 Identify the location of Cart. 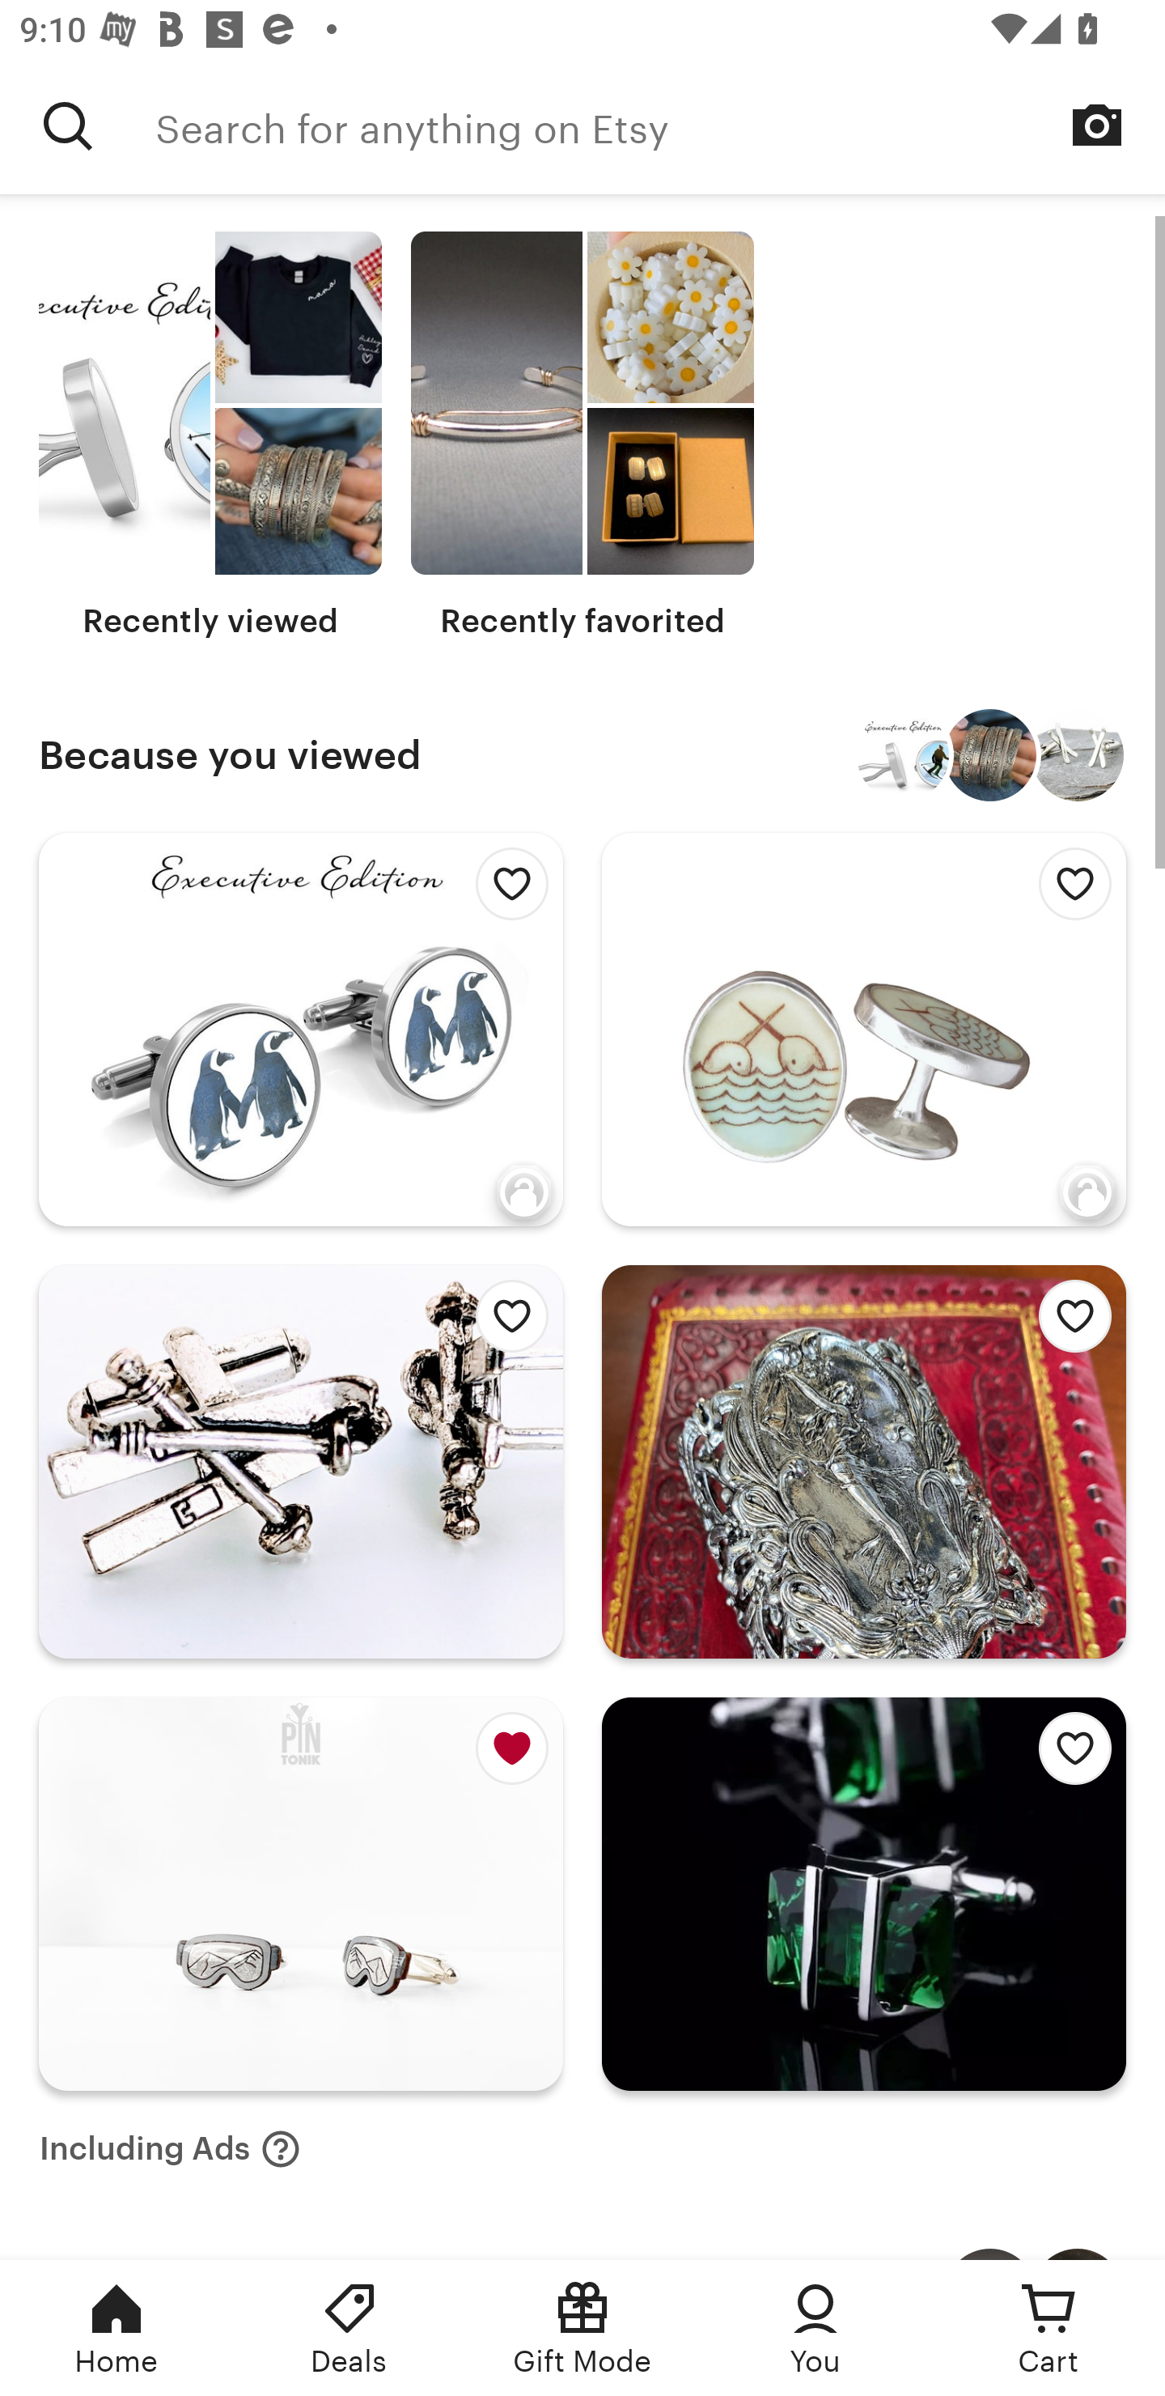
(1048, 2328).